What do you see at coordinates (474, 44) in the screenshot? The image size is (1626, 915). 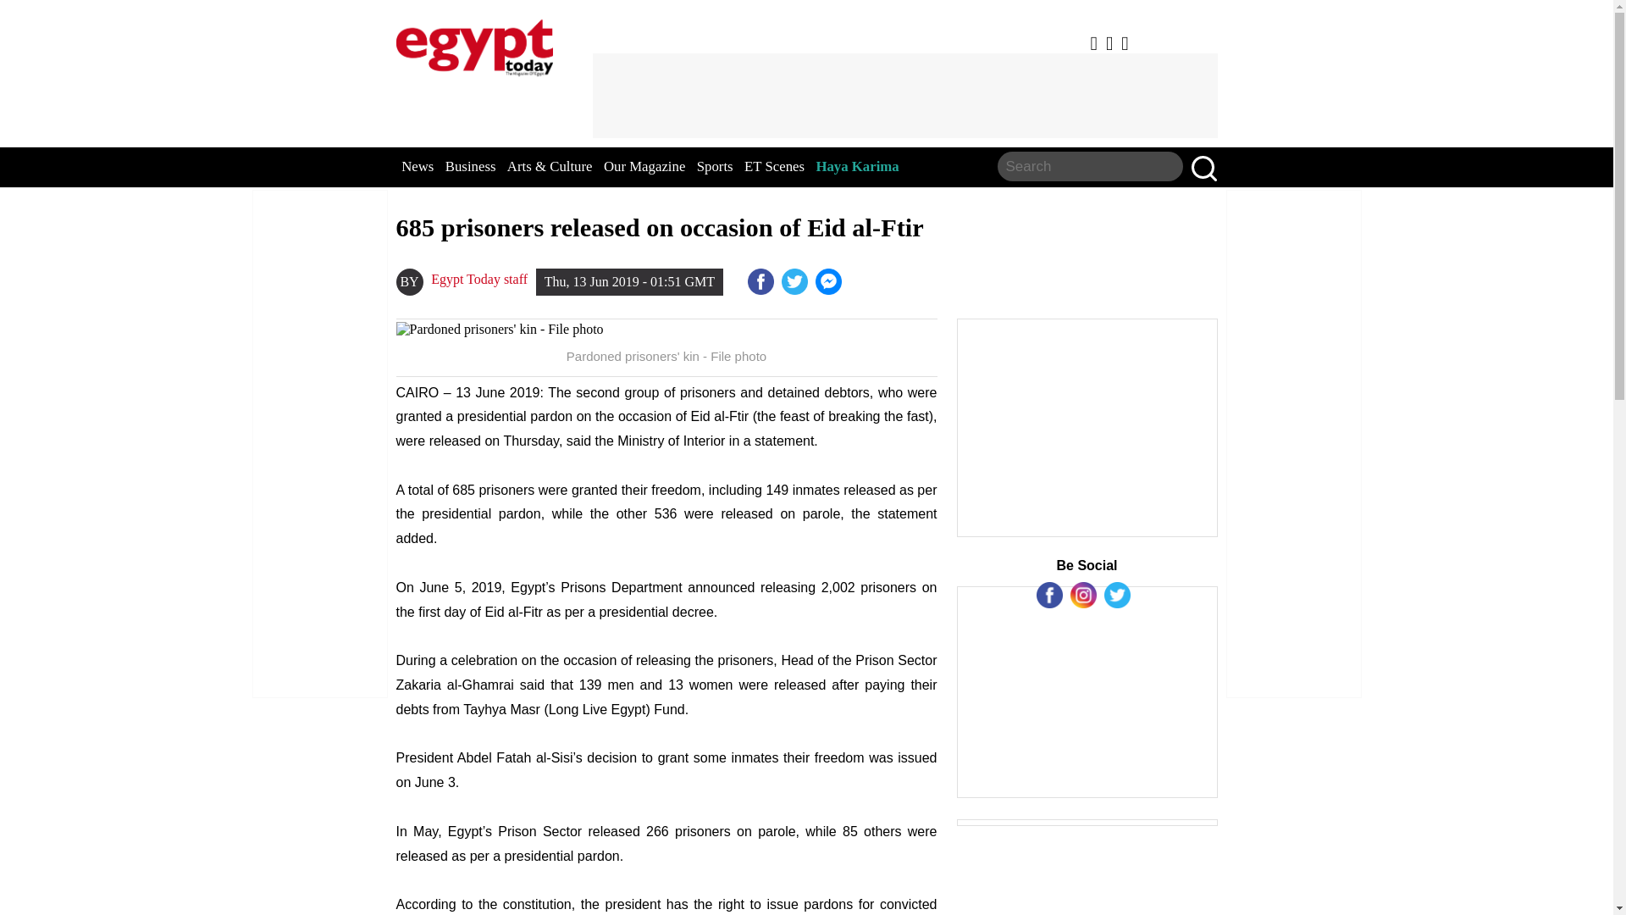 I see `EgyptToday` at bounding box center [474, 44].